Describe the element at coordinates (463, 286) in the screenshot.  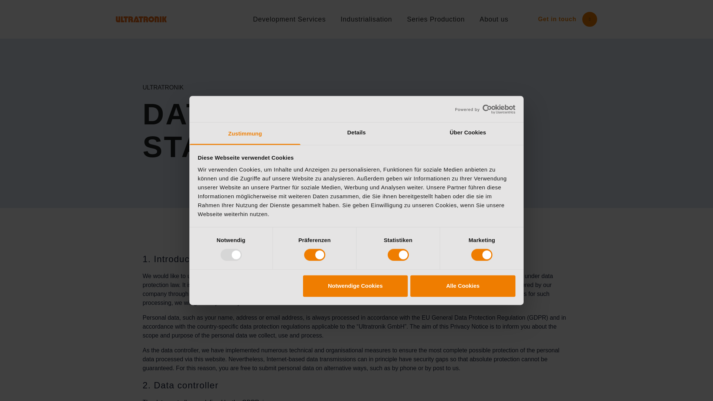
I see `Alle Cookies` at that location.